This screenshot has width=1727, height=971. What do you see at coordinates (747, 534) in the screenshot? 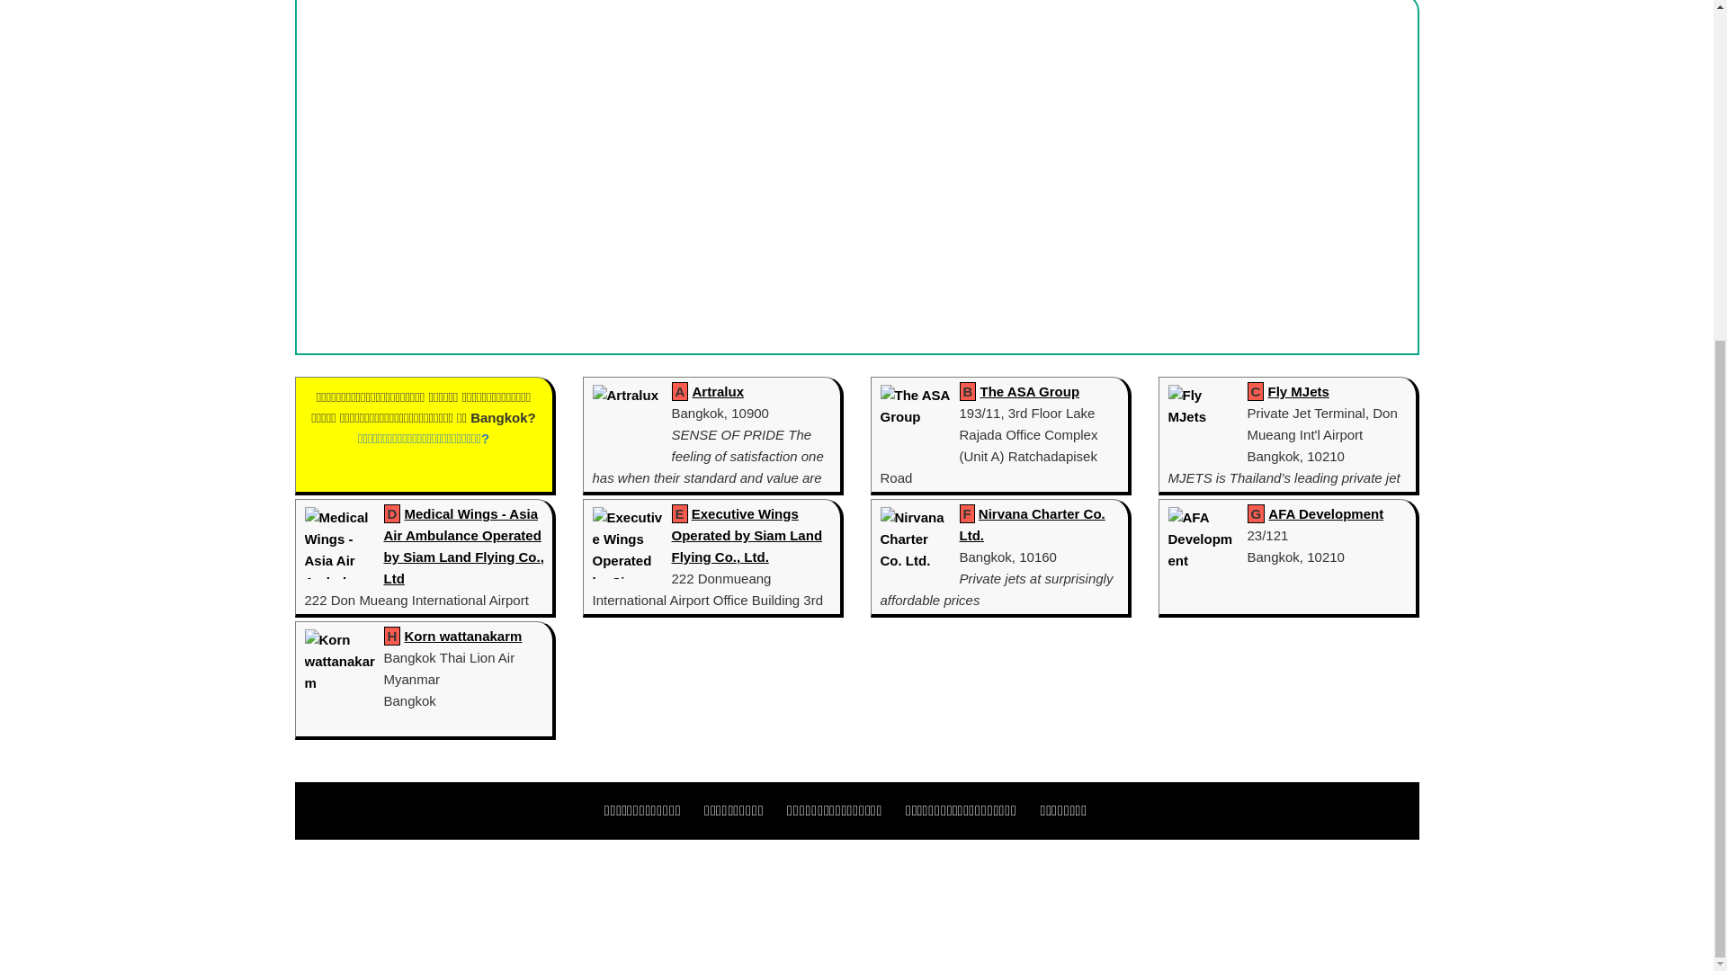
I see `Executive Wings Operated by Siam Land Flying Co., Ltd.` at bounding box center [747, 534].